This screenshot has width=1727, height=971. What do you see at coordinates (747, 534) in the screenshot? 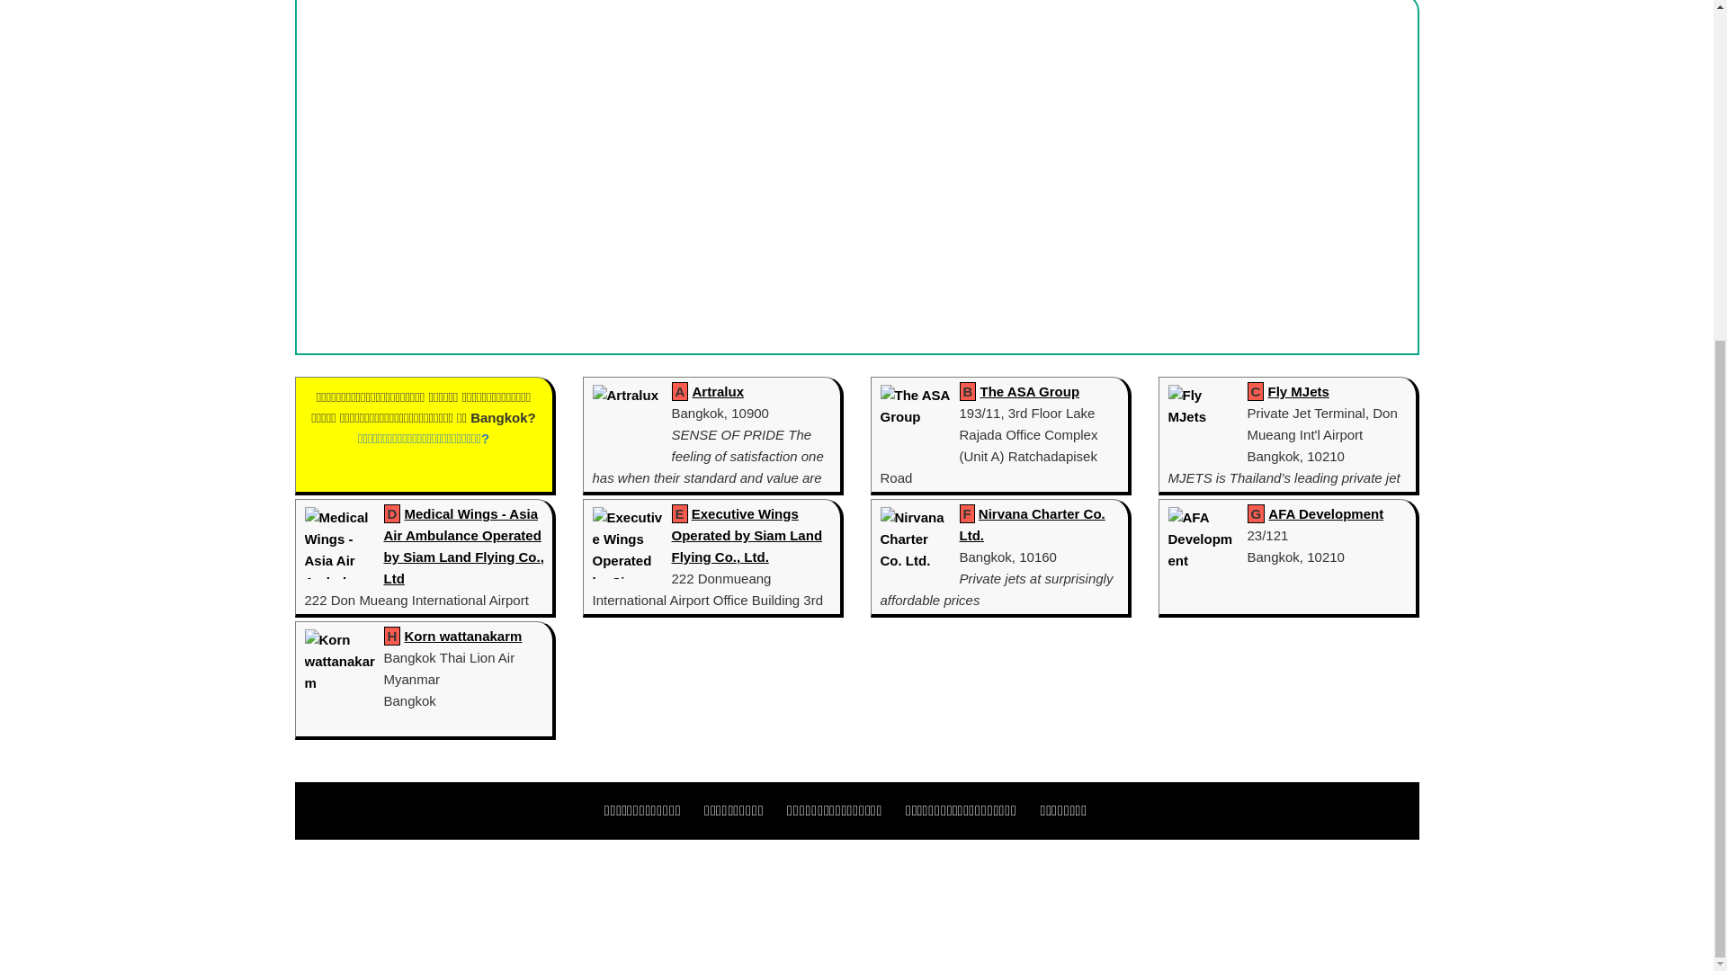
I see `Executive Wings Operated by Siam Land Flying Co., Ltd.` at bounding box center [747, 534].